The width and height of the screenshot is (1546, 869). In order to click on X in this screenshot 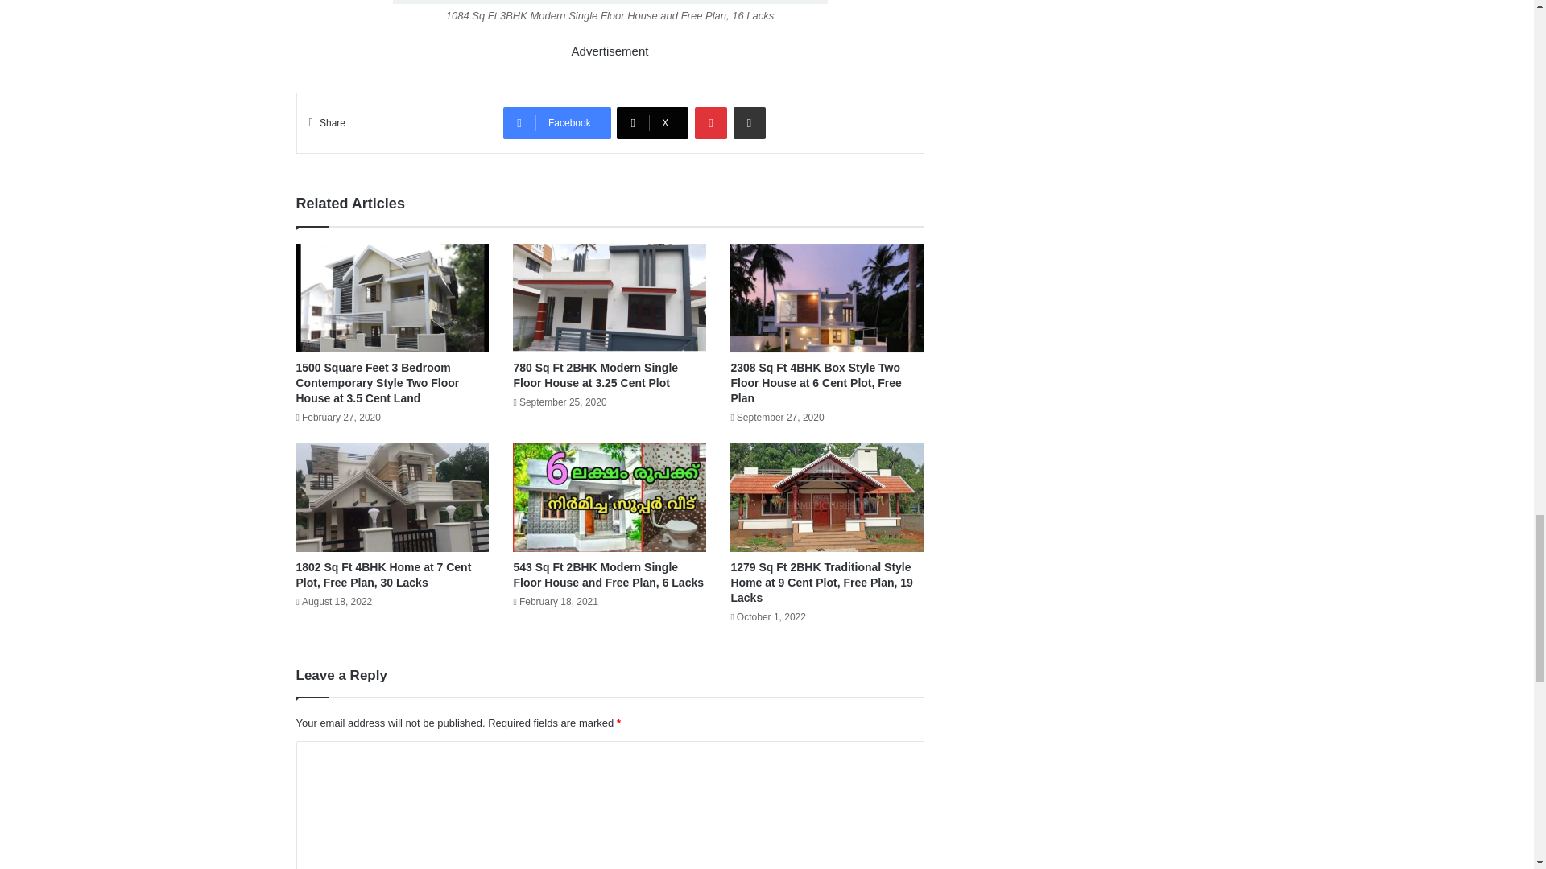, I will do `click(652, 122)`.